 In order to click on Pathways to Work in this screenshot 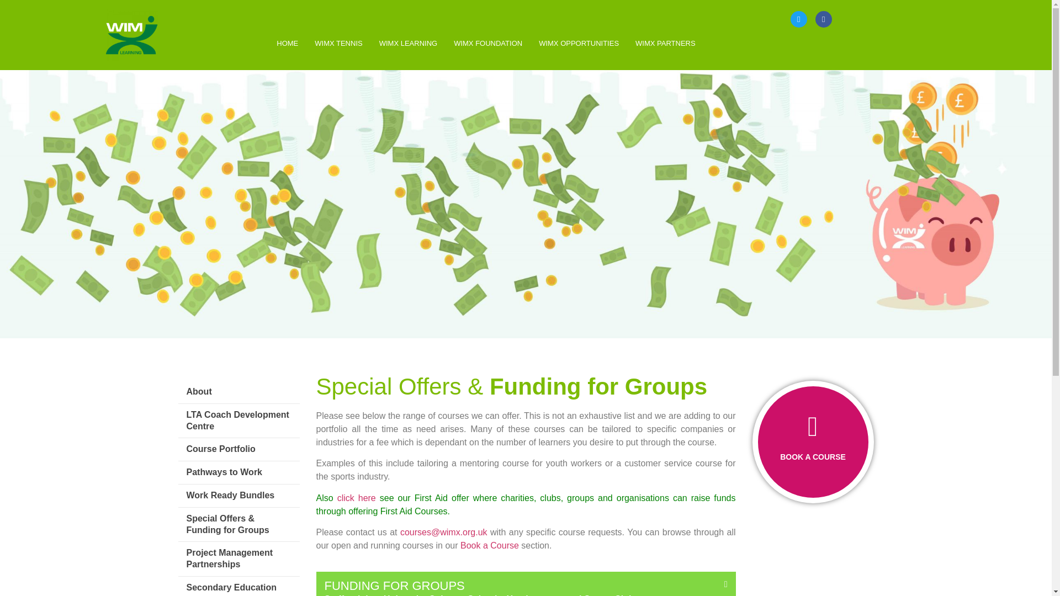, I will do `click(239, 472)`.